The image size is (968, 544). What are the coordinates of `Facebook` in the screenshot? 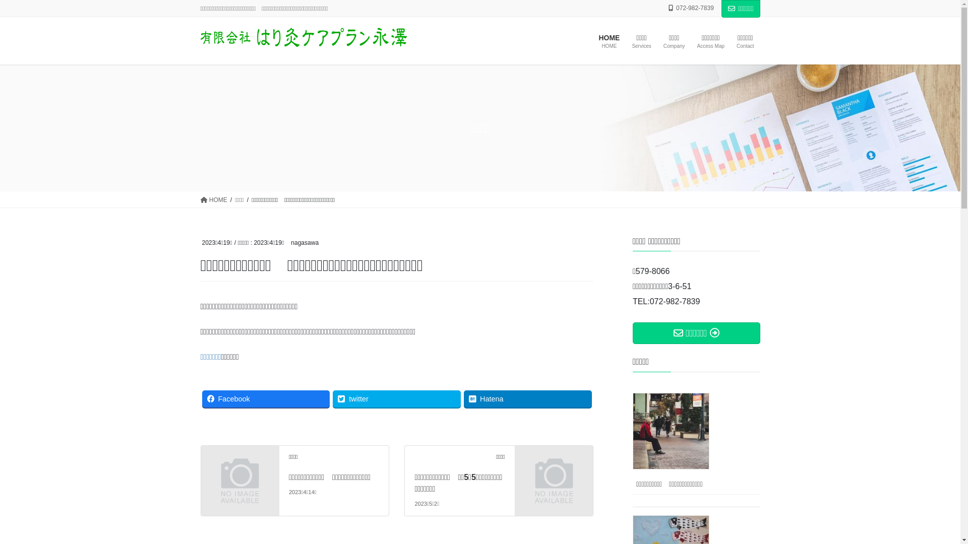 It's located at (266, 399).